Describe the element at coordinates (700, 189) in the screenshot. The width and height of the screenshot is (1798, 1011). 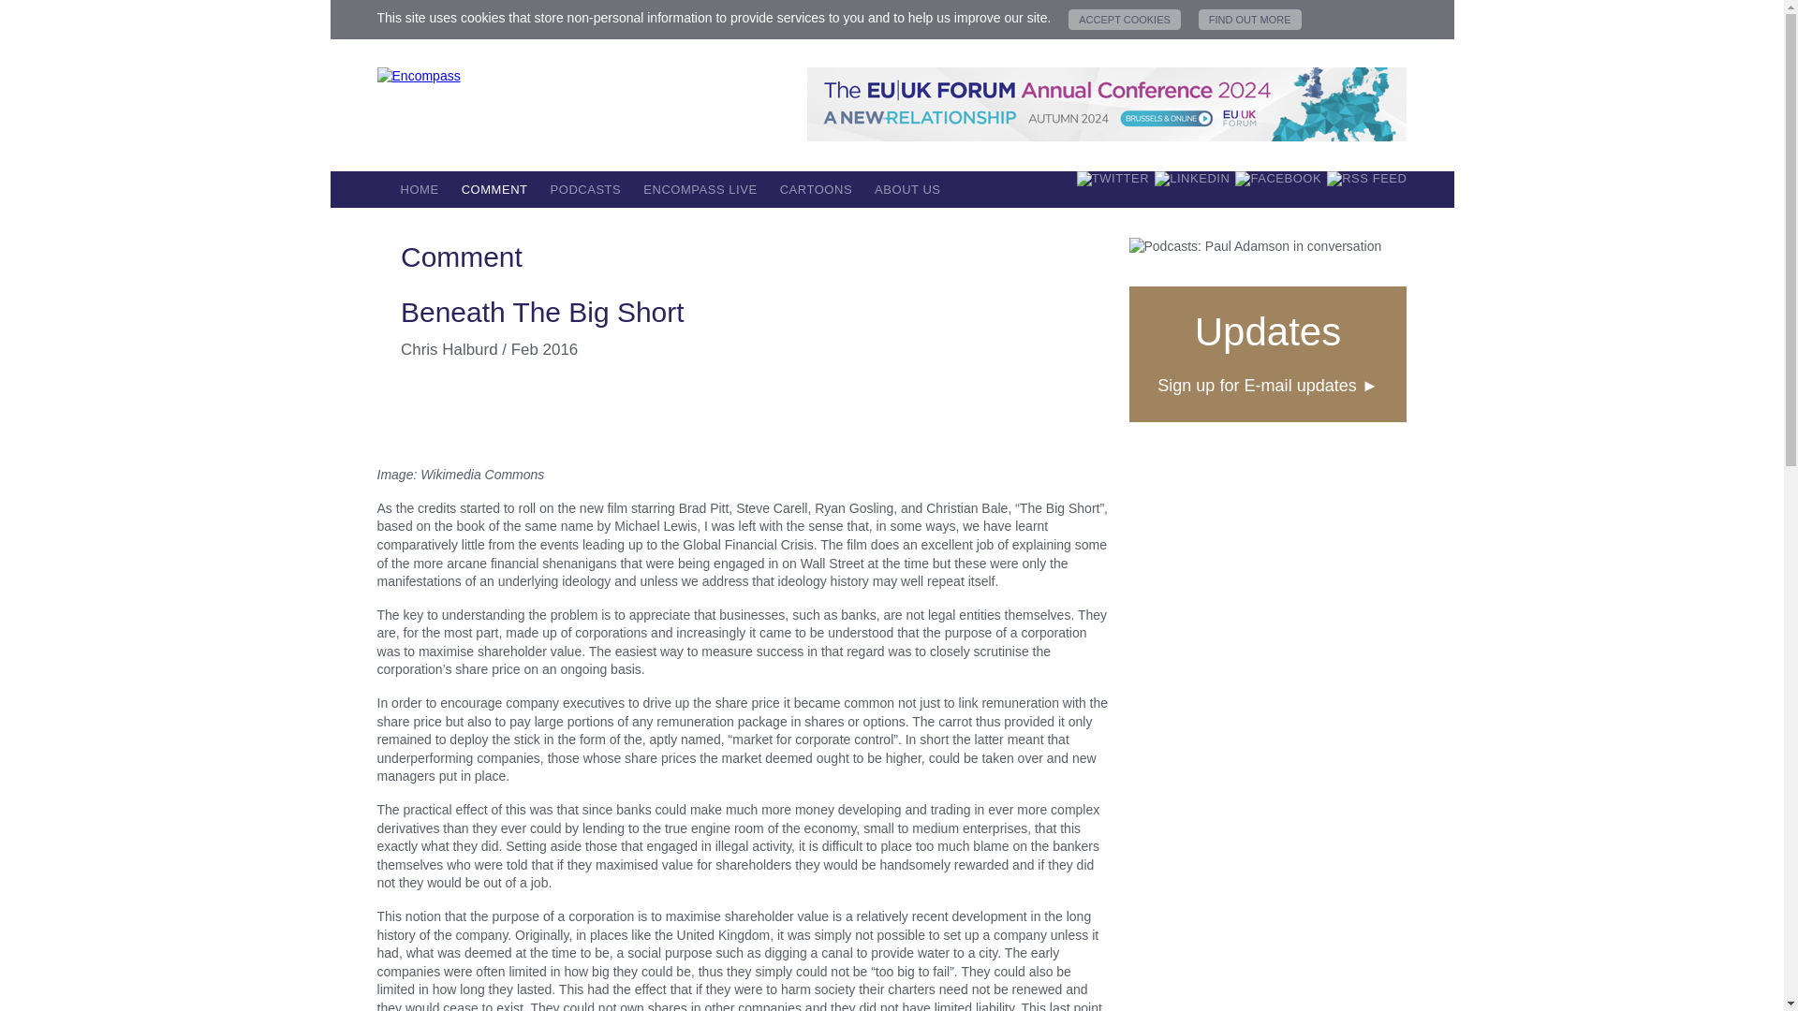
I see `ENCOMPASS LIVE` at that location.